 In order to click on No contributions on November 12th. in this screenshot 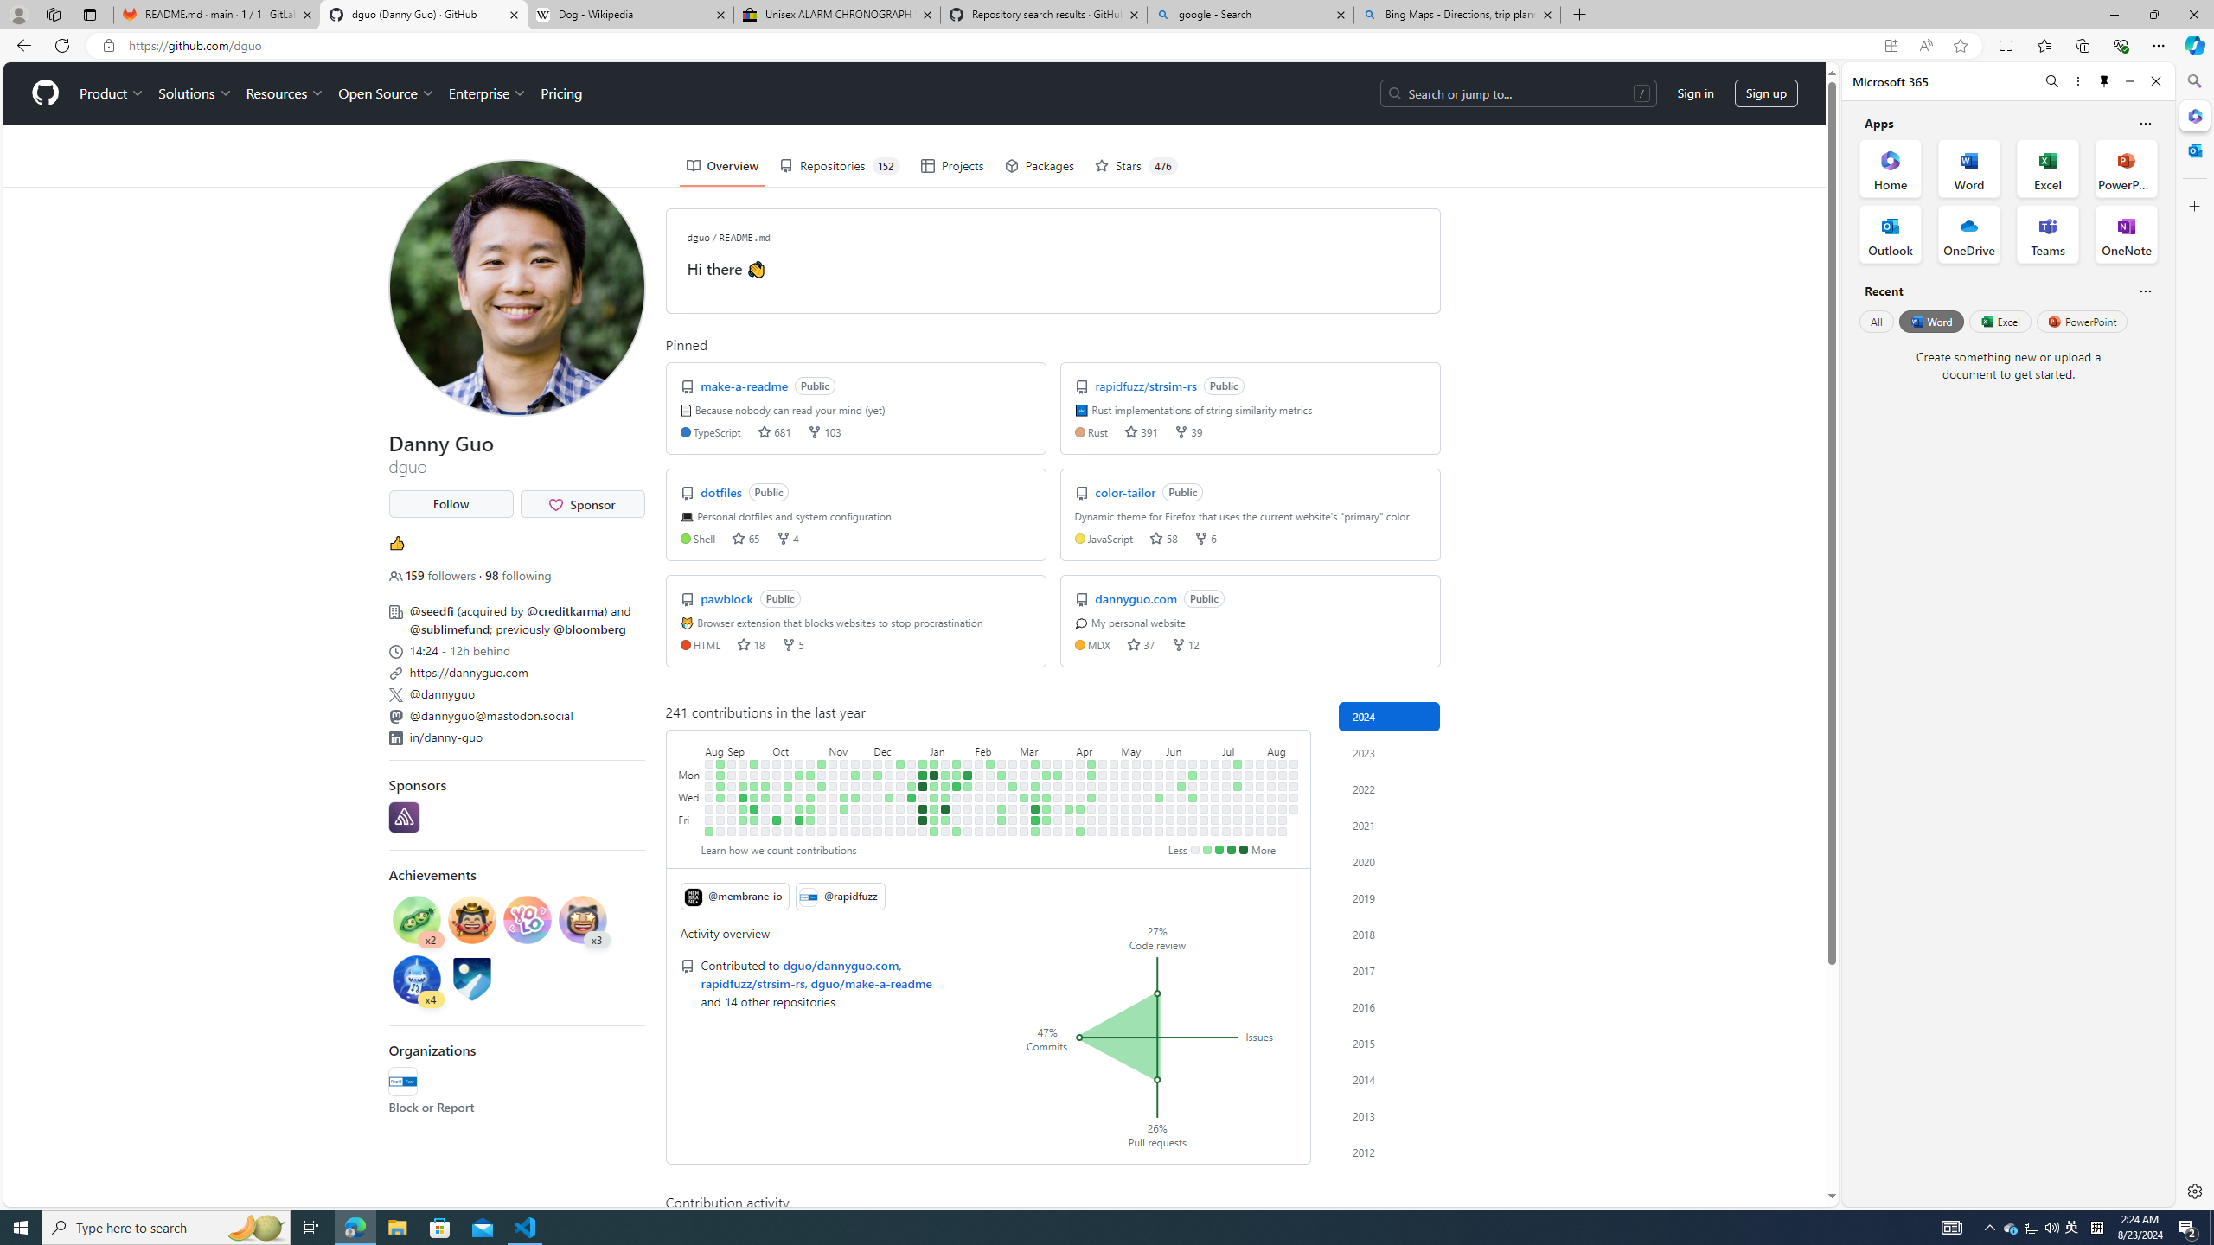, I will do `click(844, 763)`.